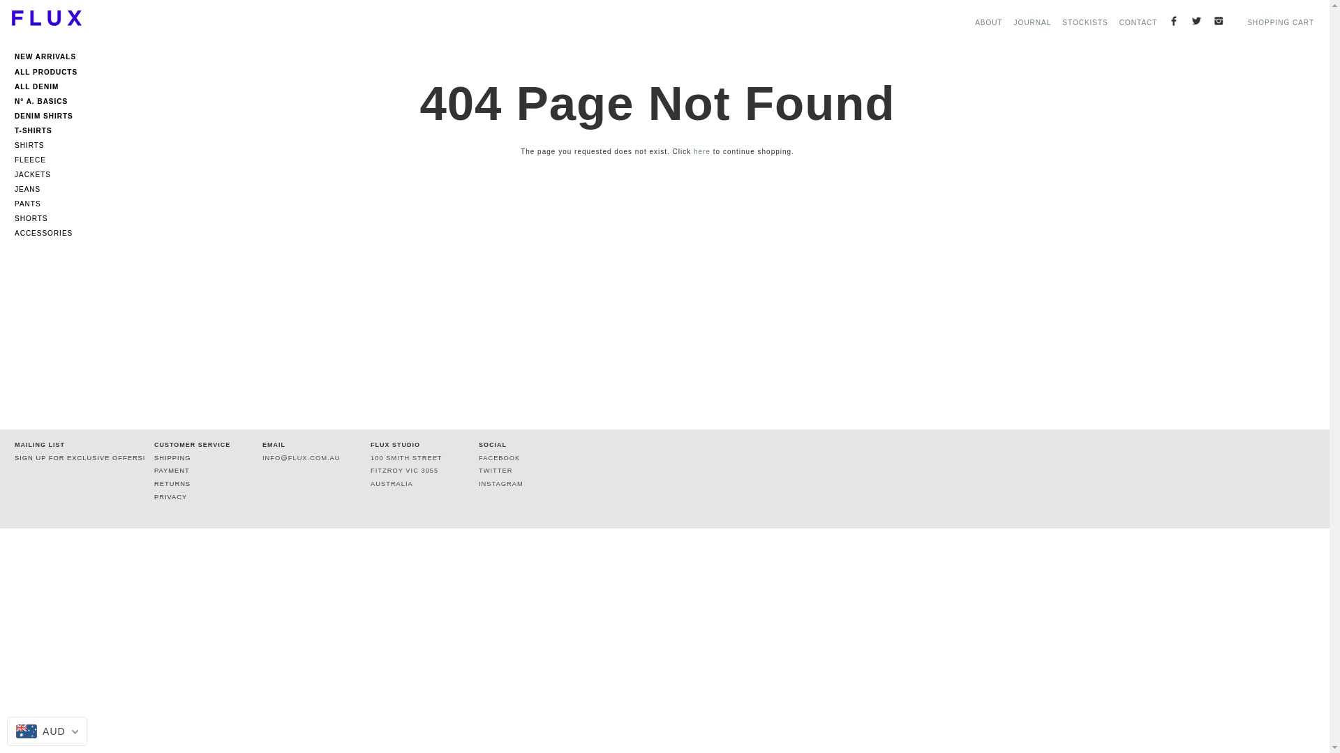 The width and height of the screenshot is (1340, 753). Describe the element at coordinates (301, 458) in the screenshot. I see `INFO@FLUX.COM.AU` at that location.